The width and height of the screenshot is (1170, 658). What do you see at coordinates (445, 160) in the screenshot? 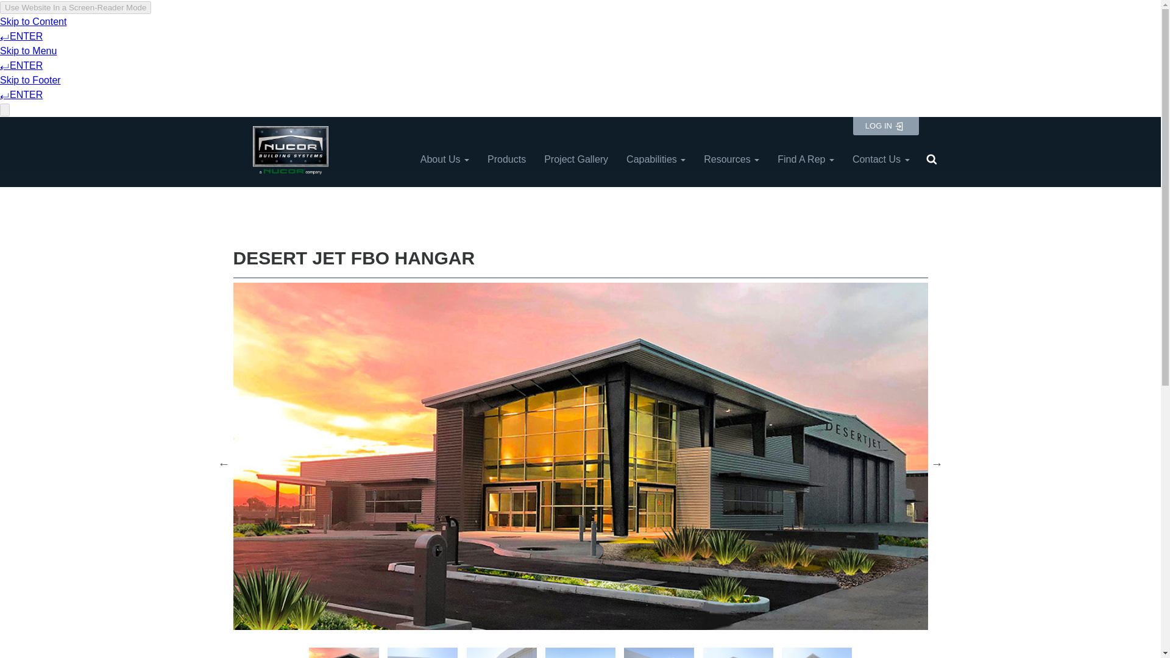
I see `About Us` at bounding box center [445, 160].